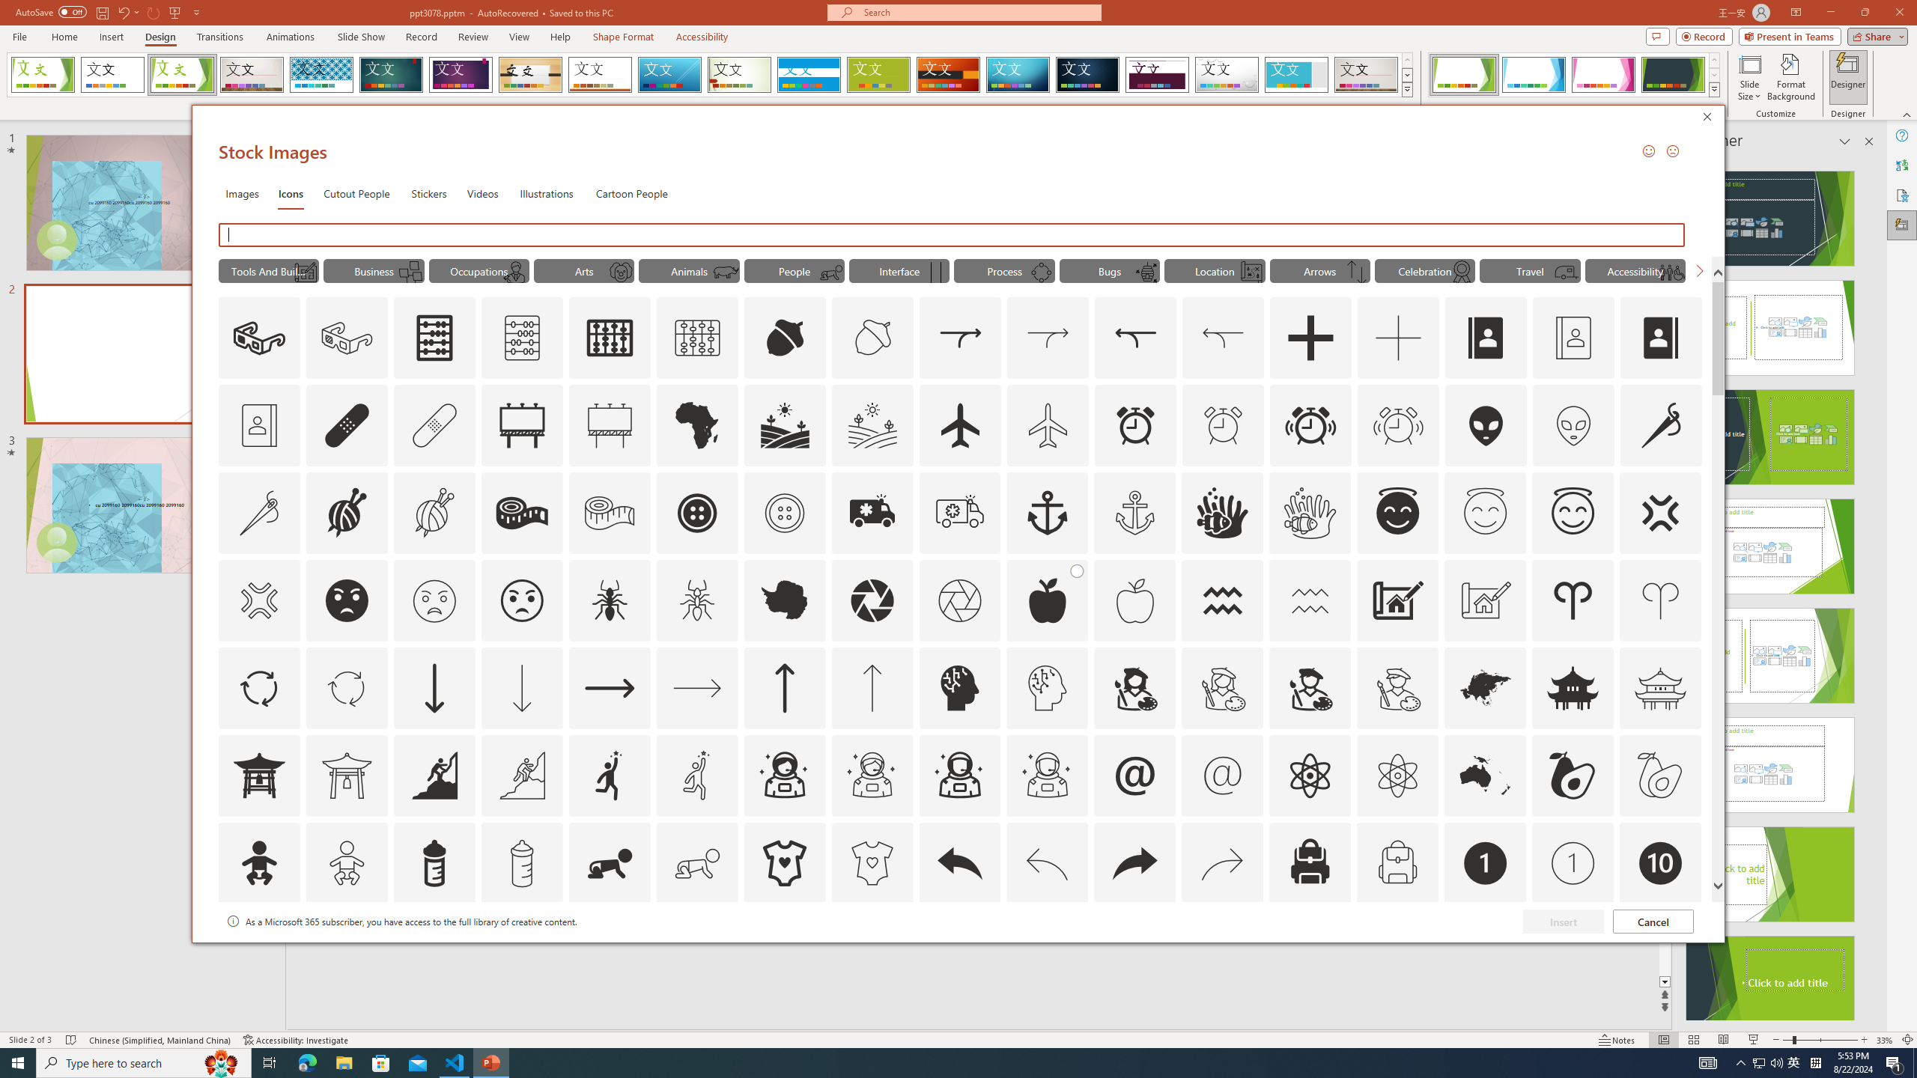  Describe the element at coordinates (1662, 338) in the screenshot. I see `AutomationID: Icons_AddressBook_RTL` at that location.